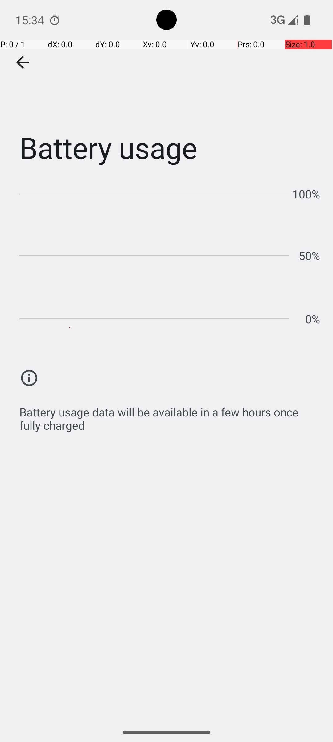 The height and width of the screenshot is (742, 333). What do you see at coordinates (170, 416) in the screenshot?
I see `Battery usage data will be available in a few hours once fully charged` at bounding box center [170, 416].